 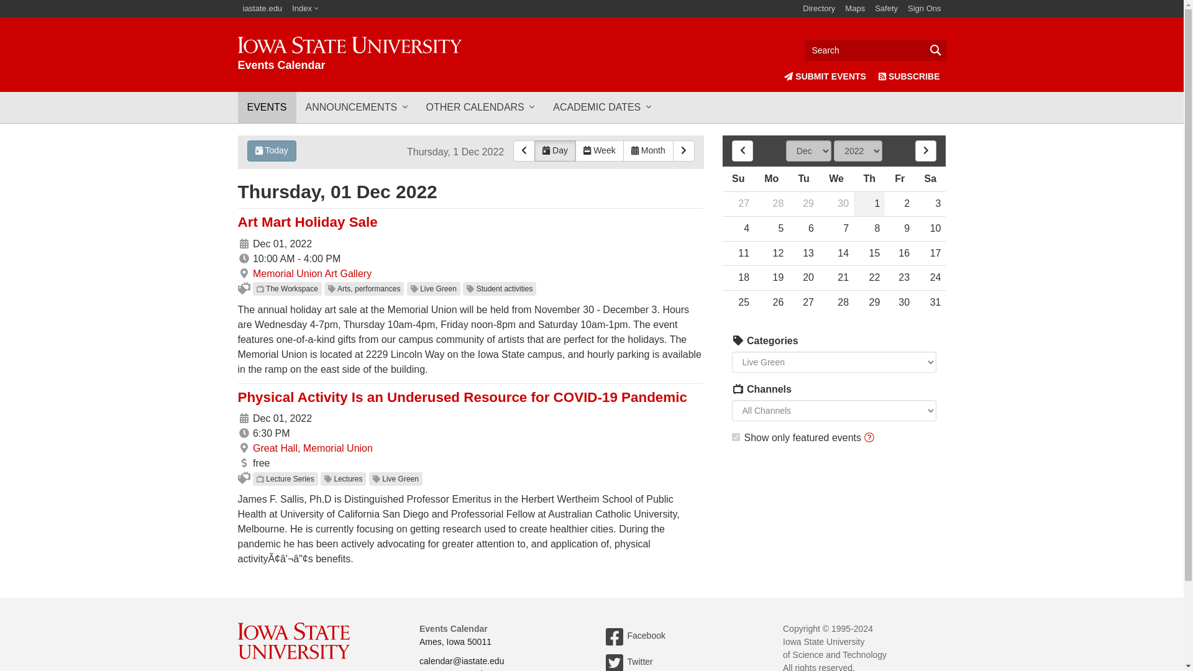 What do you see at coordinates (738, 340) in the screenshot?
I see `Categories` at bounding box center [738, 340].